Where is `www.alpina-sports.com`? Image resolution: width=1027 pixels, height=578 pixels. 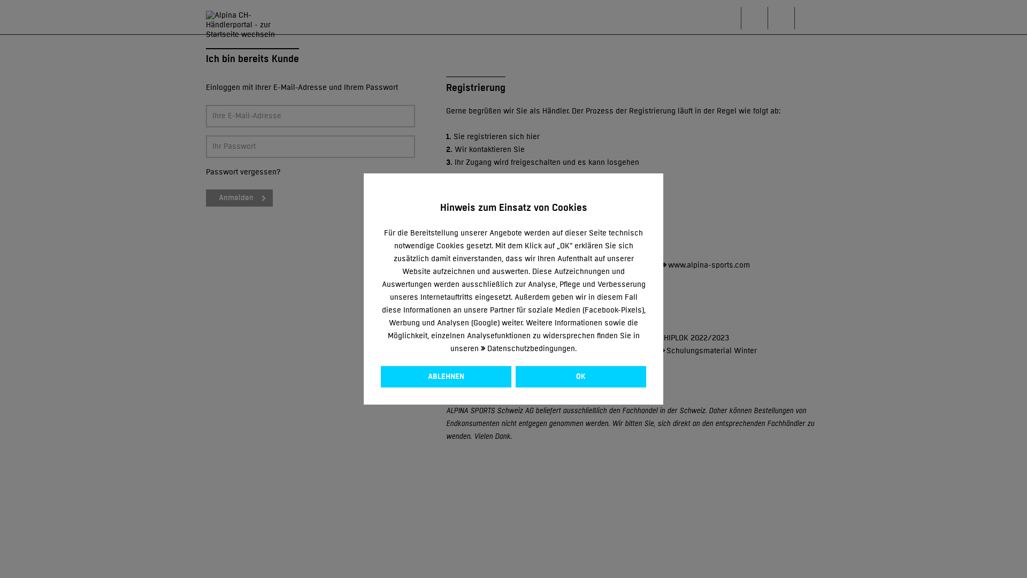 www.alpina-sports.com is located at coordinates (706, 265).